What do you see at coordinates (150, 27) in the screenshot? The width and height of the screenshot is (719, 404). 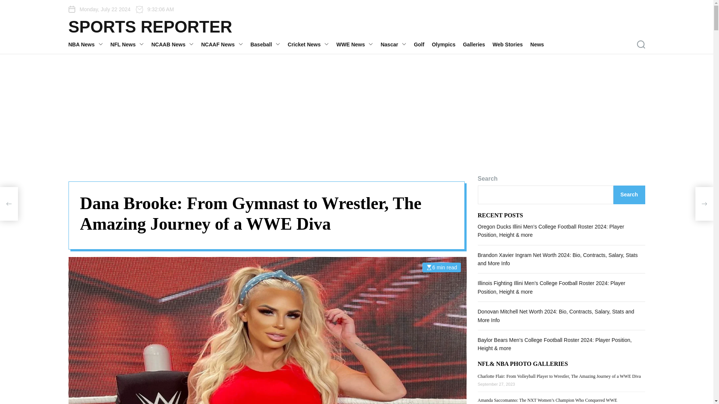 I see `SPORTS REPORTER` at bounding box center [150, 27].